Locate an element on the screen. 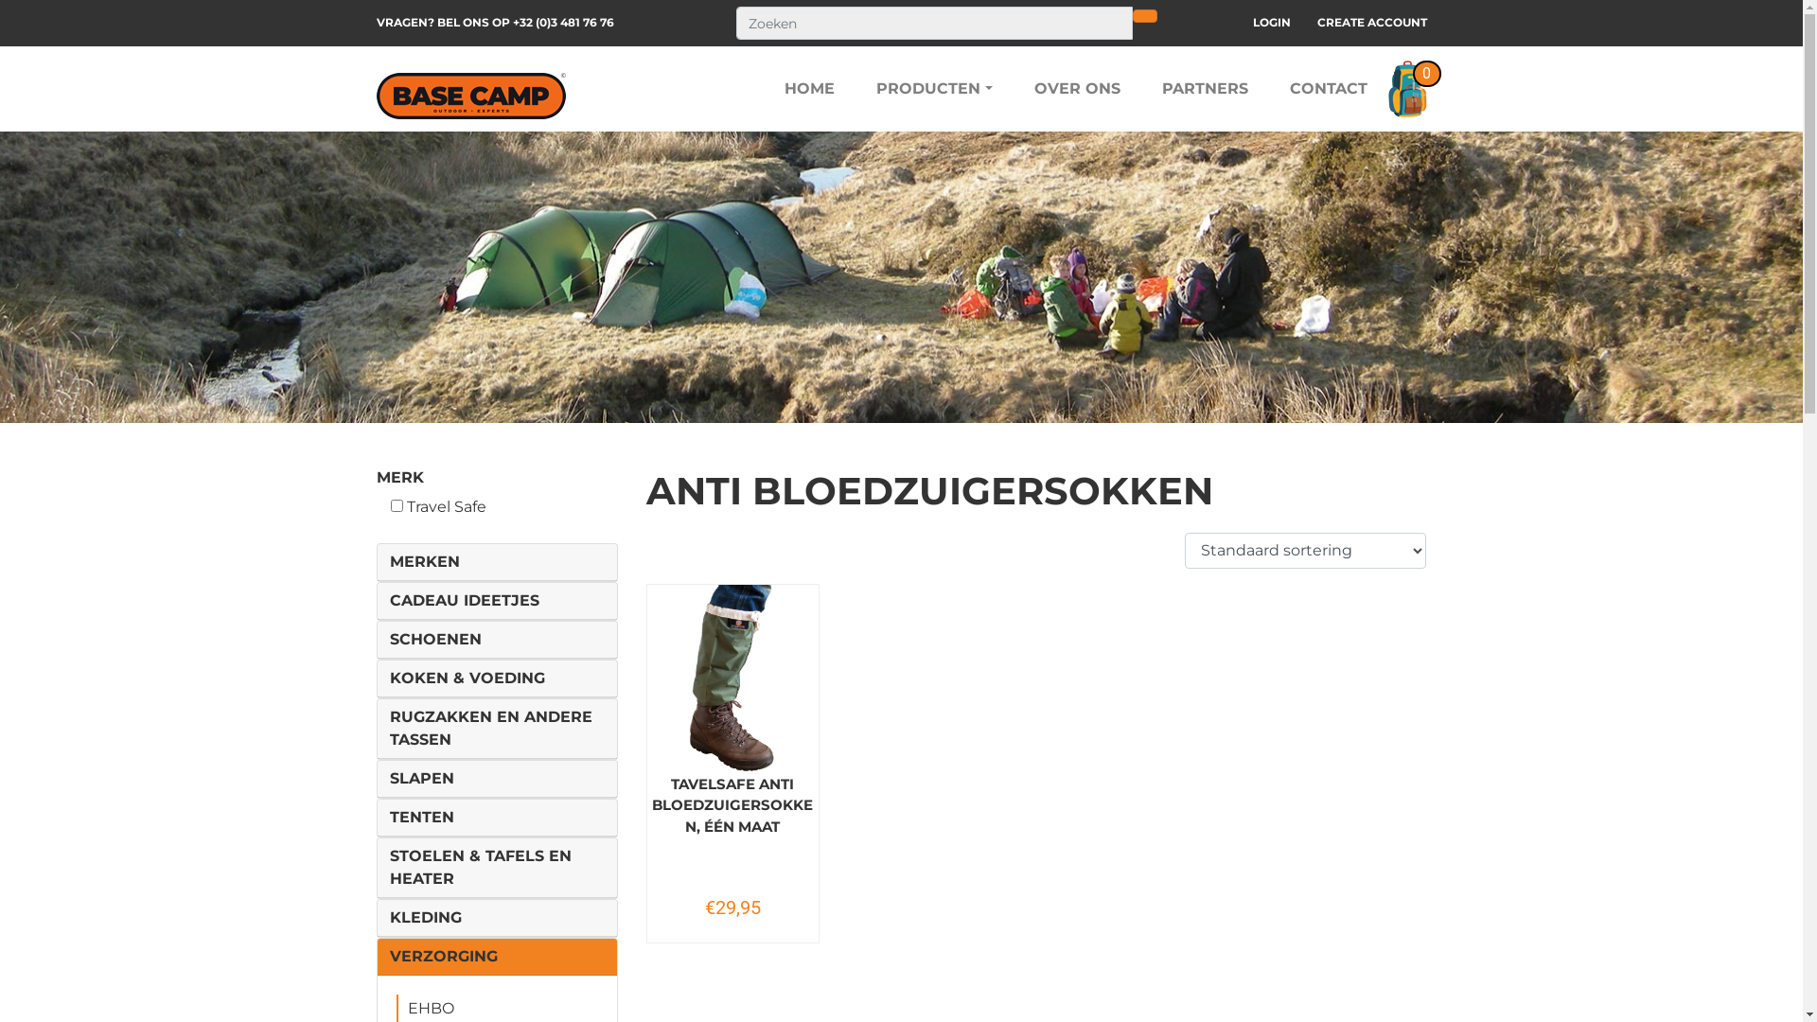  CADEAU IDEETJES is located at coordinates (464, 601).